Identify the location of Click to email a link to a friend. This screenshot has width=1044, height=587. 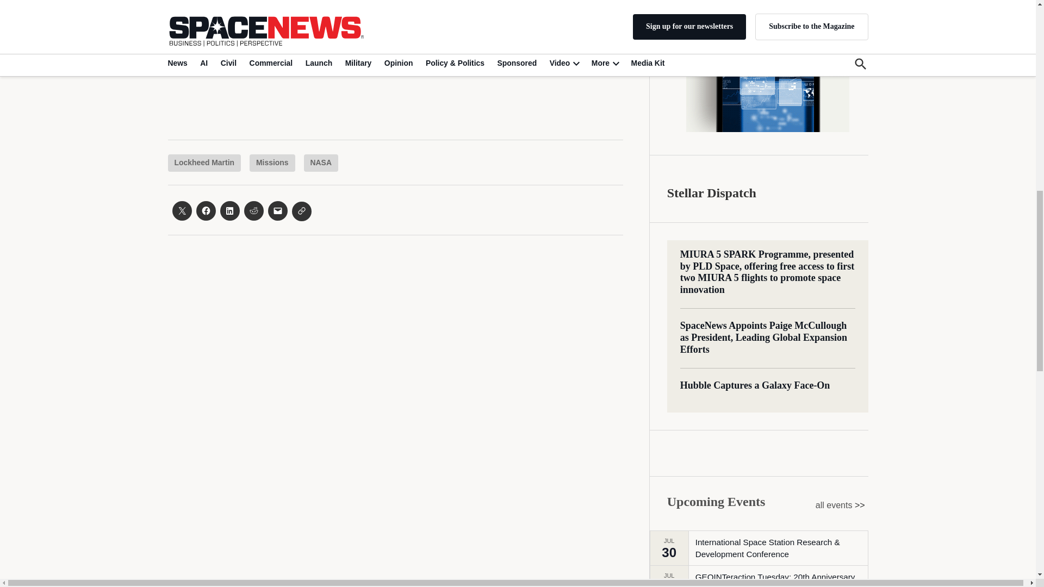
(277, 211).